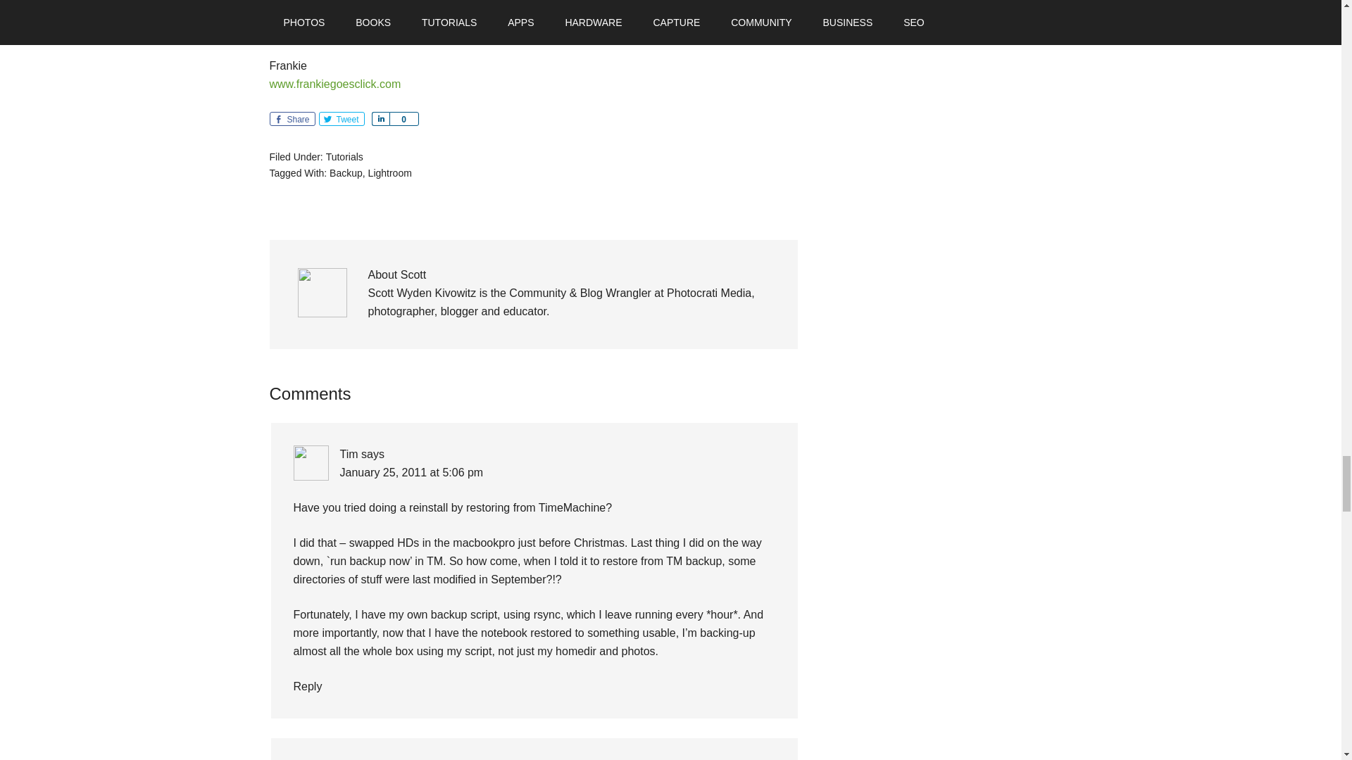 Image resolution: width=1352 pixels, height=760 pixels. Describe the element at coordinates (403, 118) in the screenshot. I see `0` at that location.